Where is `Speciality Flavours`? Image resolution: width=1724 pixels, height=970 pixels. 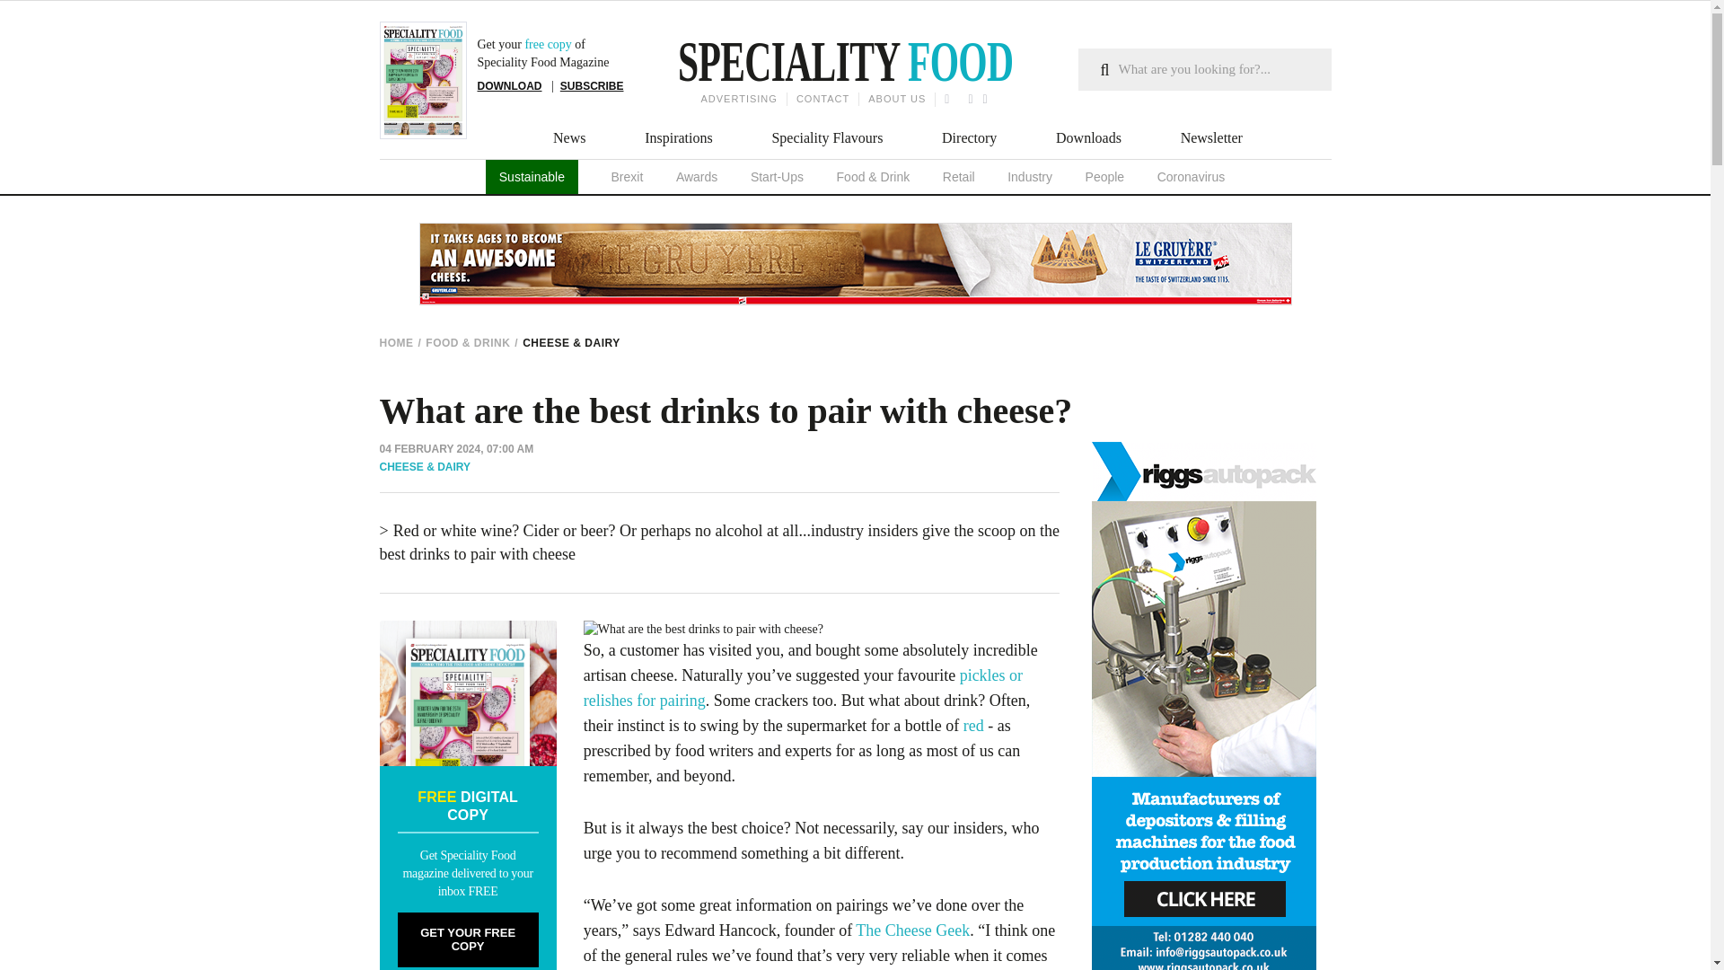 Speciality Flavours is located at coordinates (826, 138).